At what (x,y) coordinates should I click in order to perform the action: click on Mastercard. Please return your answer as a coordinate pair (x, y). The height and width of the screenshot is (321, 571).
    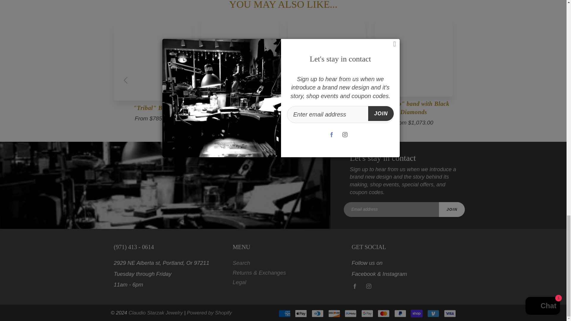
    Looking at the image, I should click on (383, 314).